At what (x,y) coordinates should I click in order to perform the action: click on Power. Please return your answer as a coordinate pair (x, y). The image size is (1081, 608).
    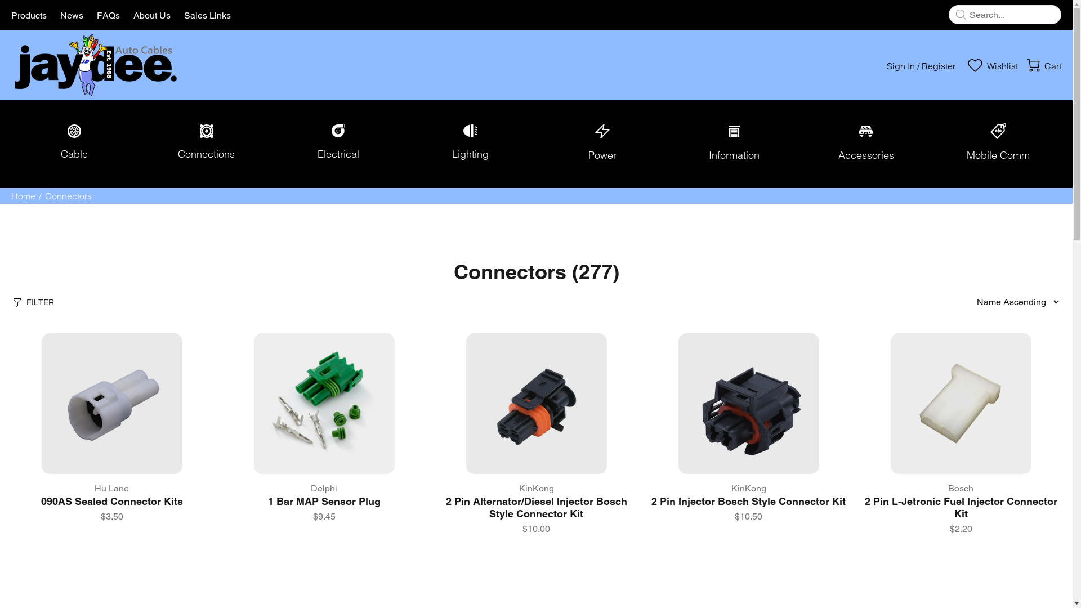
    Looking at the image, I should click on (602, 144).